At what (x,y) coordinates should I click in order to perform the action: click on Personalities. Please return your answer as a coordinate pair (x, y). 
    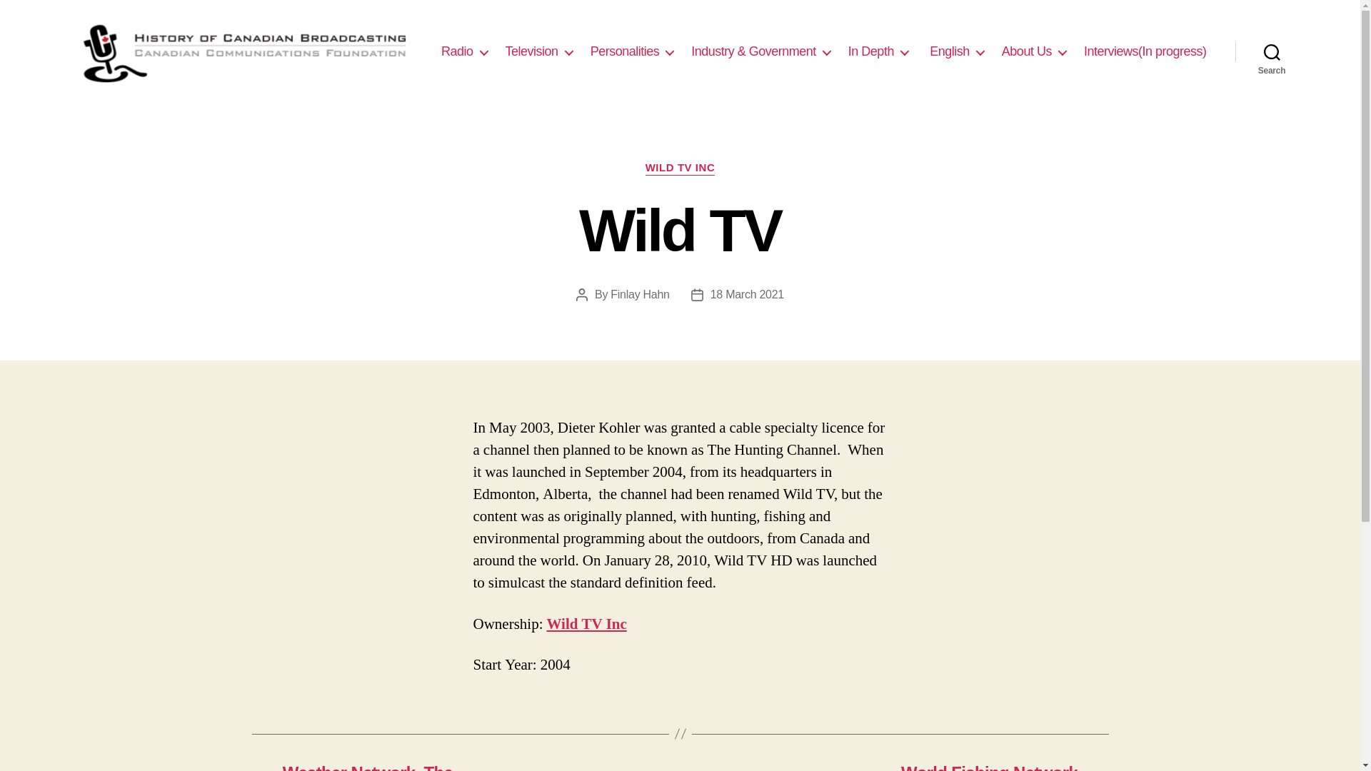
    Looking at the image, I should click on (633, 51).